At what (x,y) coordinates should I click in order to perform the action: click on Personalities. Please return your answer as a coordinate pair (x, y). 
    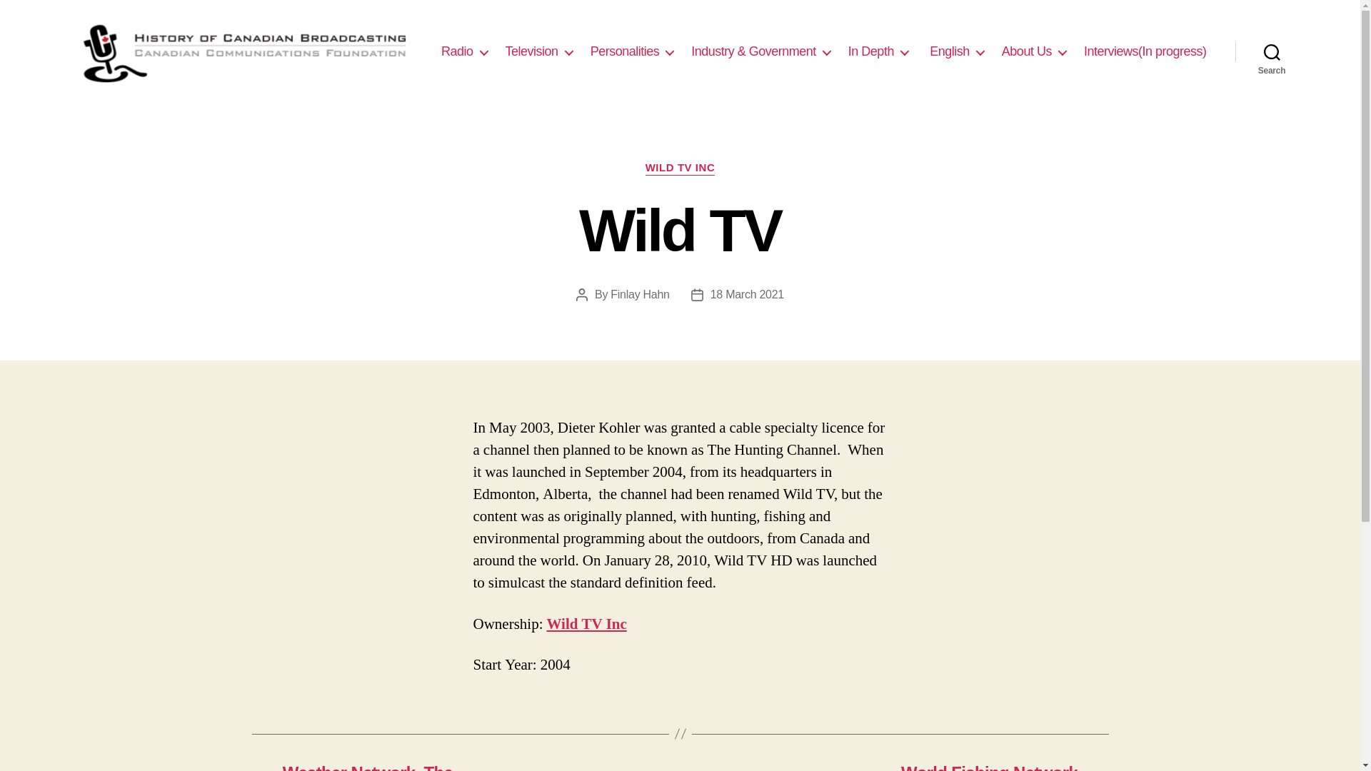
    Looking at the image, I should click on (633, 51).